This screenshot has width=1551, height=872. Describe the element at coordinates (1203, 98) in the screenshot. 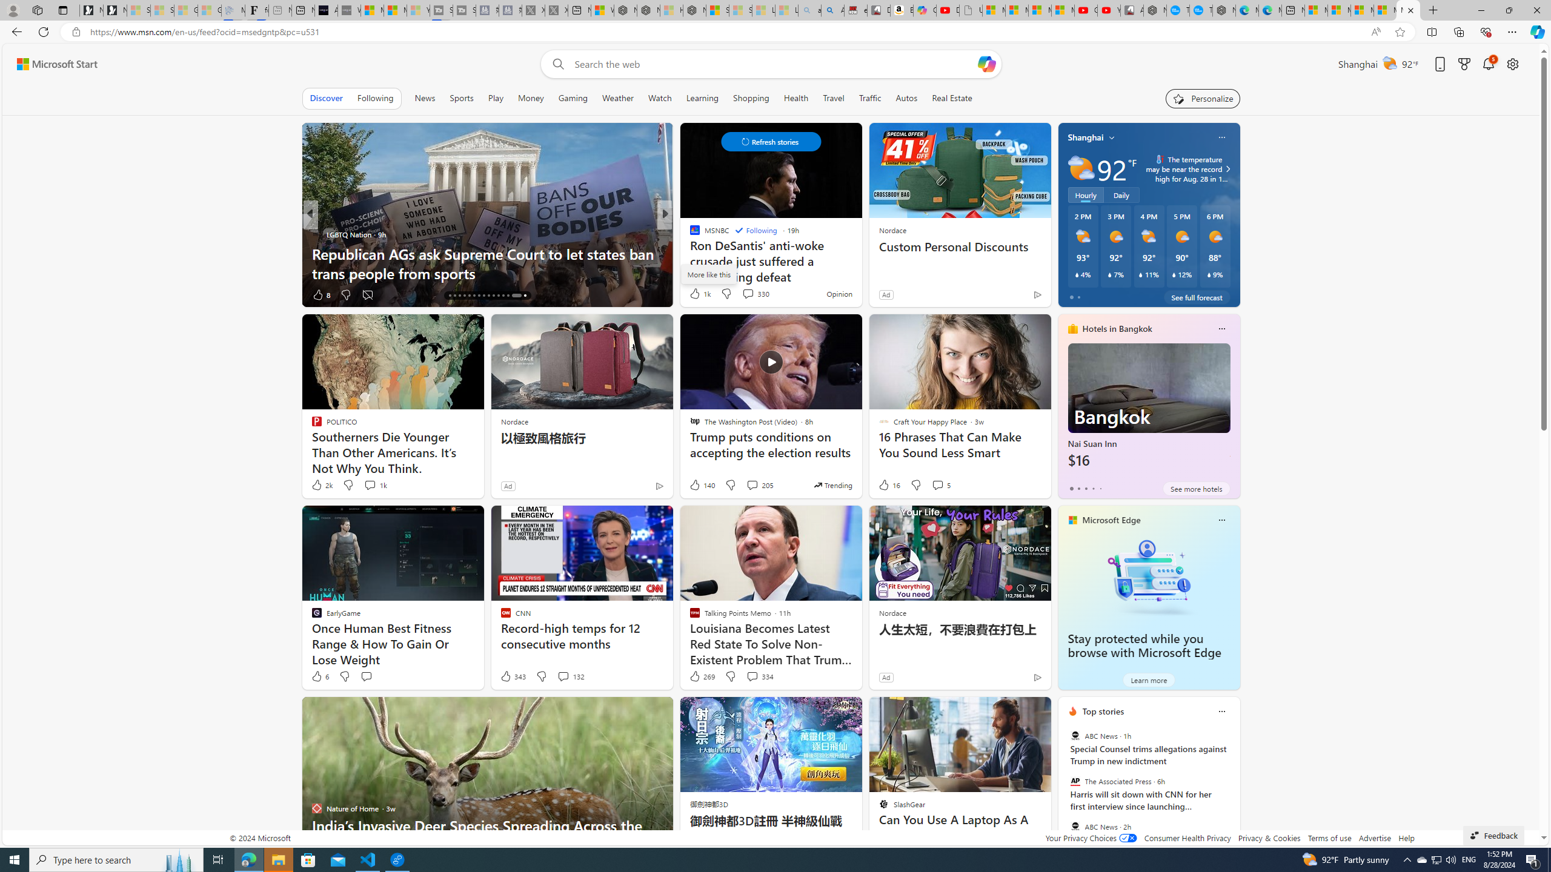

I see `Personalize your feed"` at that location.